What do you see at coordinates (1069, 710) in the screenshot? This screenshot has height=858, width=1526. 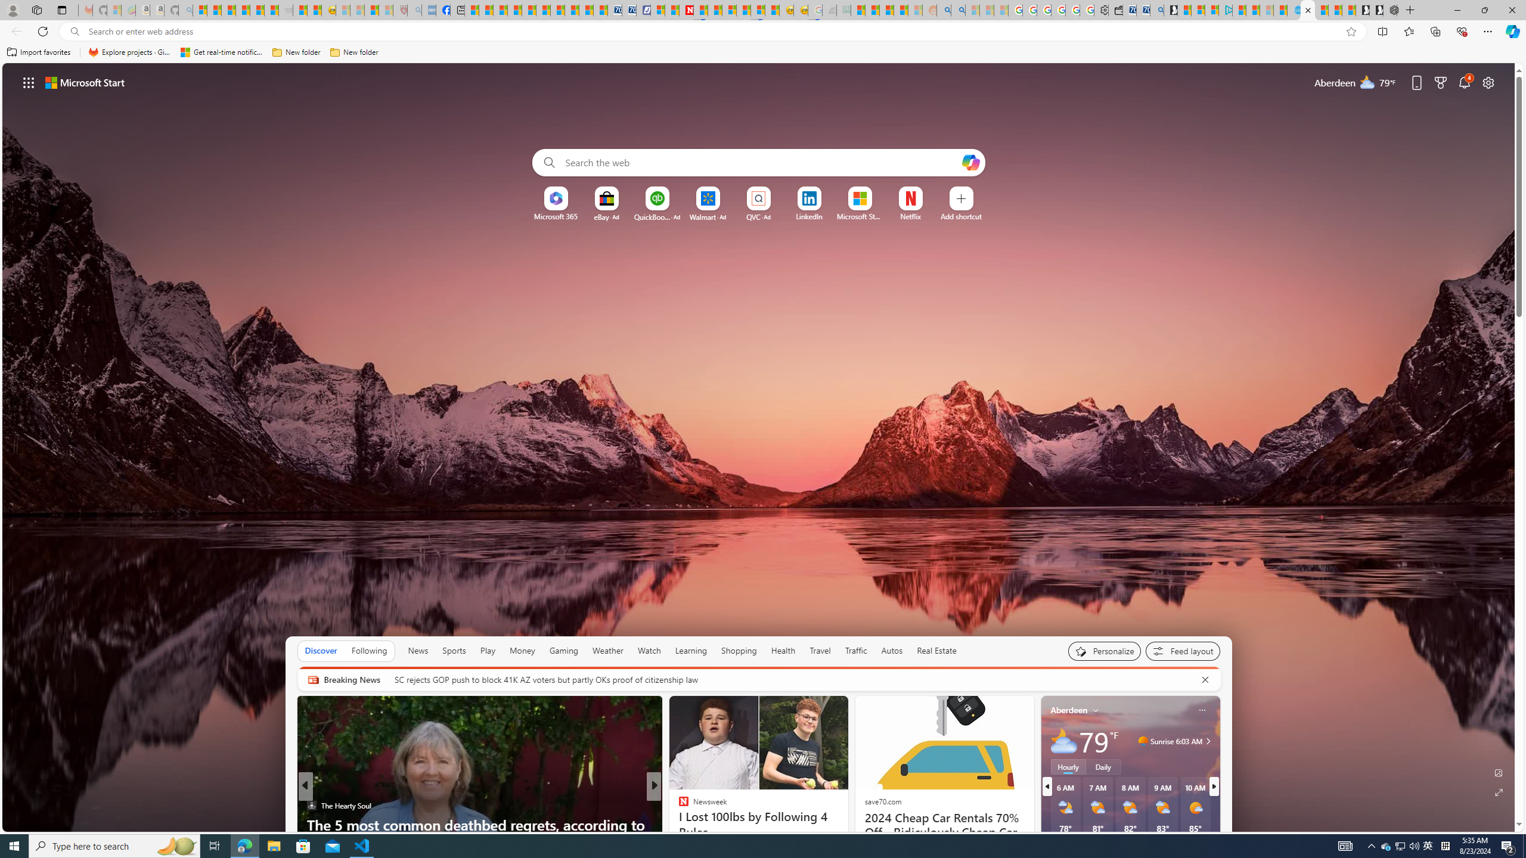 I see `Aberdeen` at bounding box center [1069, 710].